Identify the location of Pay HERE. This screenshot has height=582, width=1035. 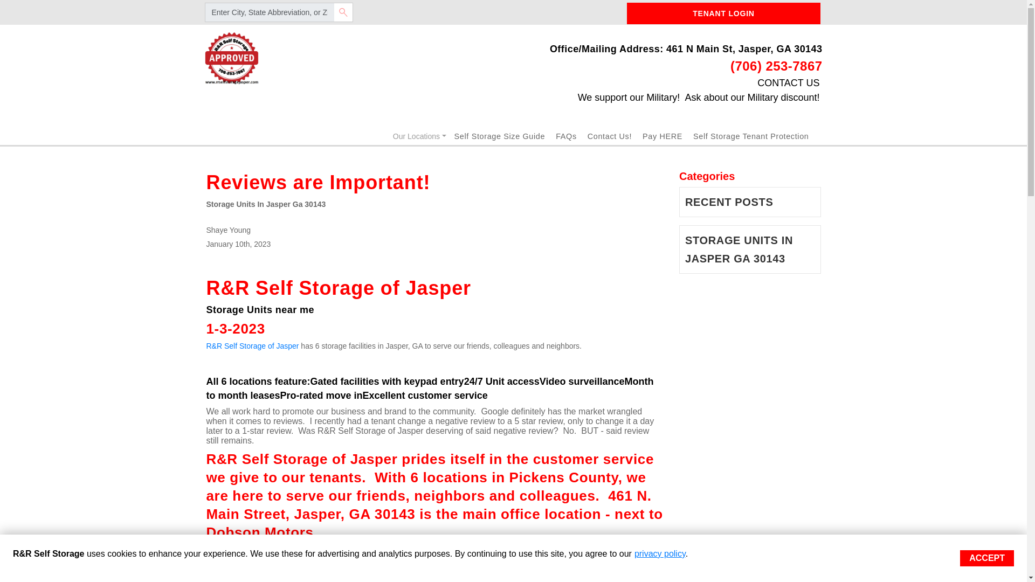
(662, 136).